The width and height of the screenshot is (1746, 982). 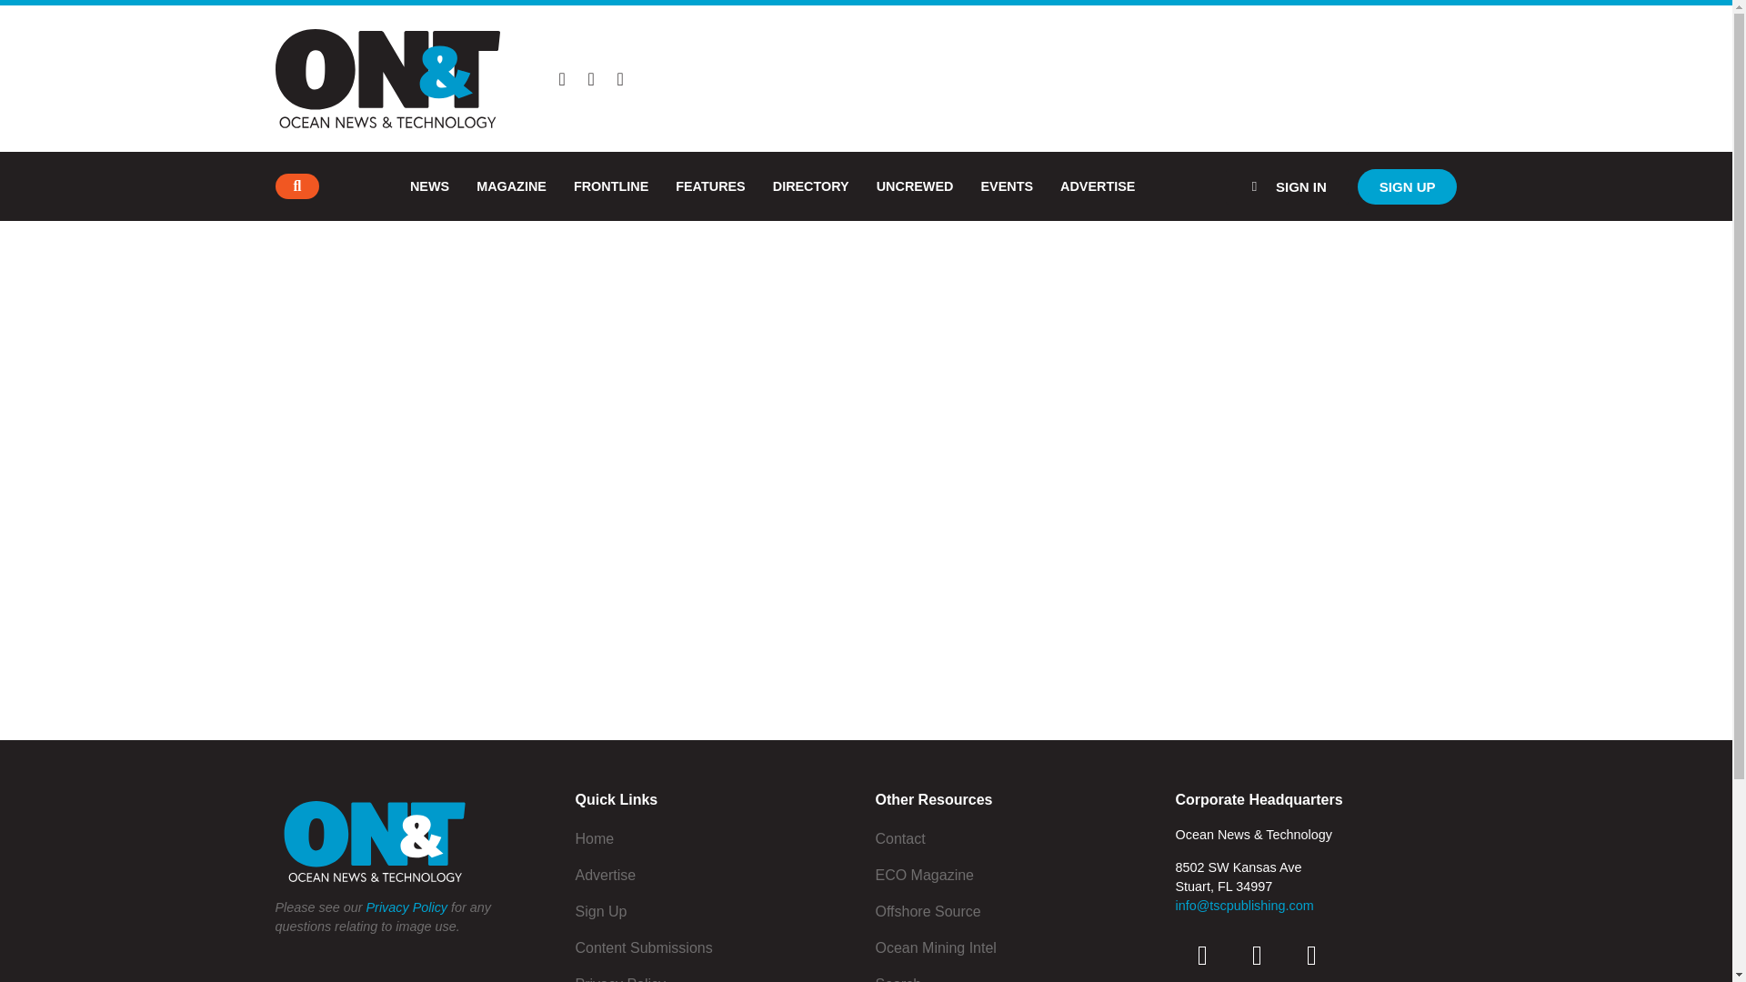 I want to click on DIRECTORY, so click(x=811, y=185).